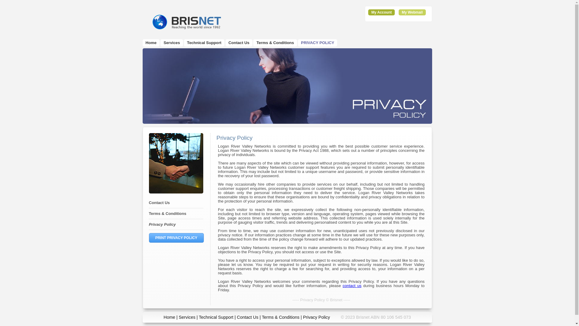 This screenshot has height=326, width=579. I want to click on Home, so click(169, 317).